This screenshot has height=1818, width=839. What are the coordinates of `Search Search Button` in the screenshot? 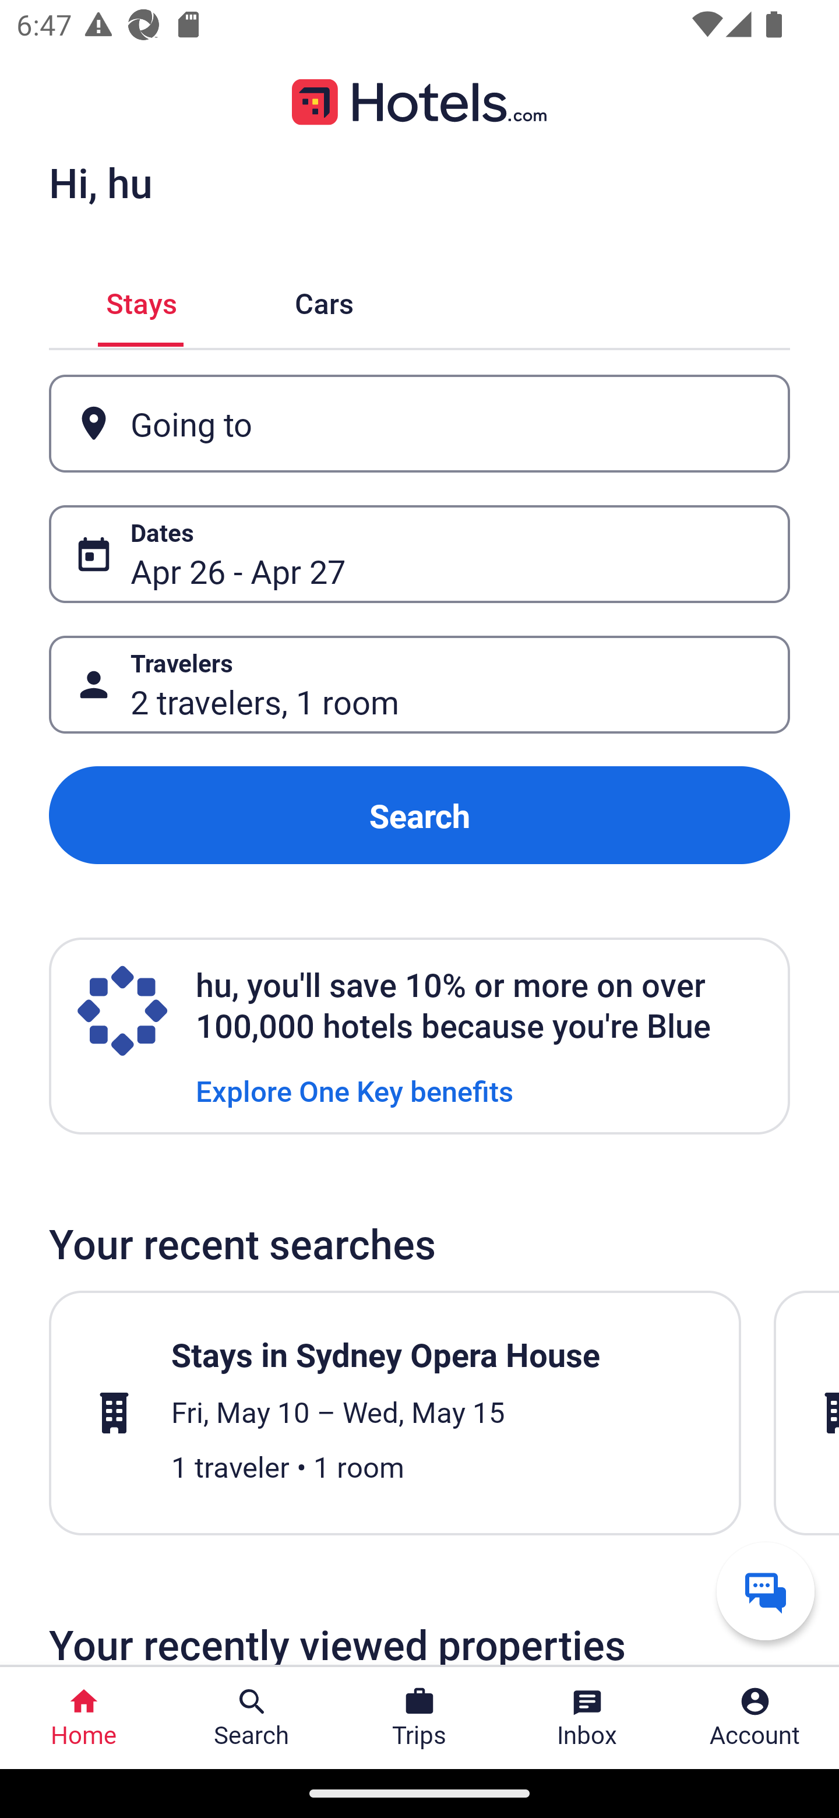 It's located at (252, 1718).